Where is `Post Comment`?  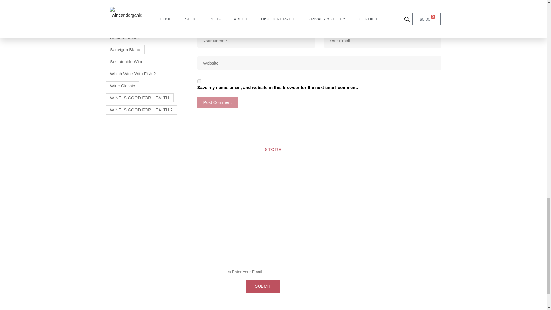
Post Comment is located at coordinates (218, 102).